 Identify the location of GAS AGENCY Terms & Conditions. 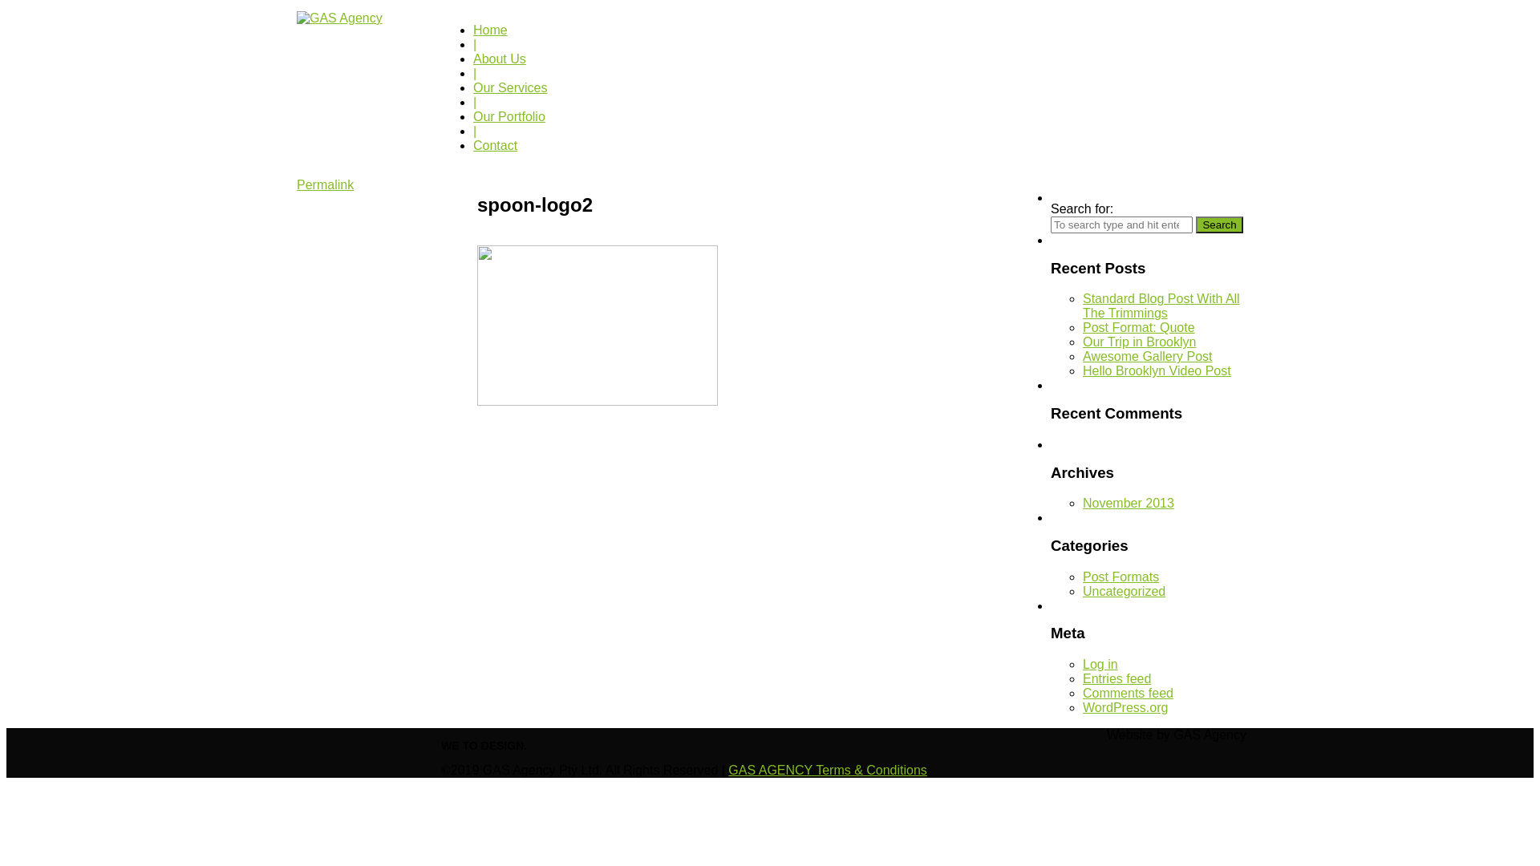
(828, 770).